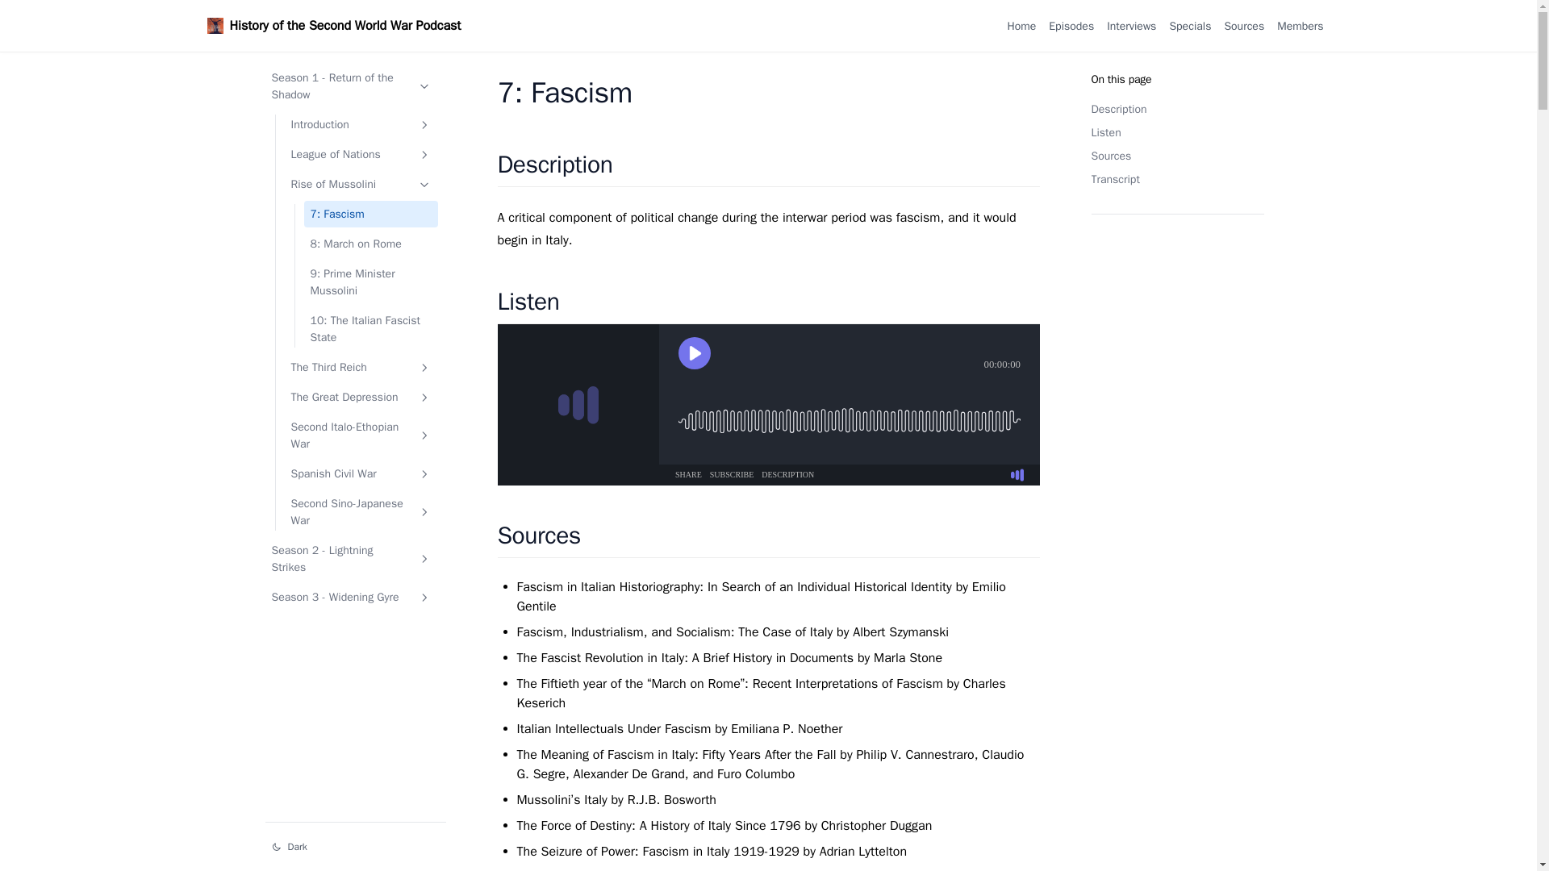 The image size is (1549, 871). What do you see at coordinates (1176, 109) in the screenshot?
I see `Description` at bounding box center [1176, 109].